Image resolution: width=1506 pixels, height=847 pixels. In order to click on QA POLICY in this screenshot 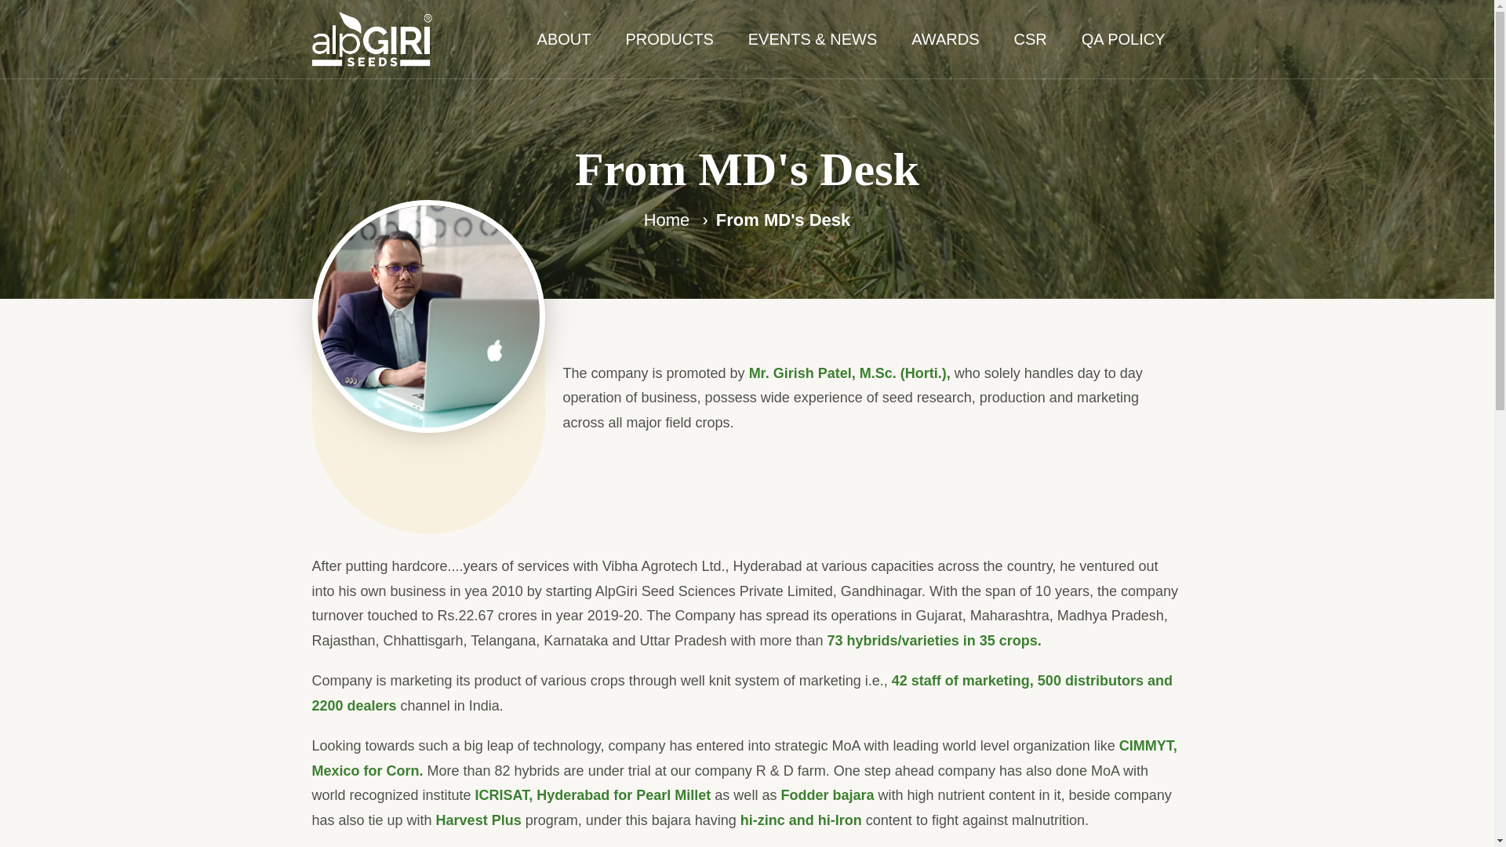, I will do `click(1123, 39)`.